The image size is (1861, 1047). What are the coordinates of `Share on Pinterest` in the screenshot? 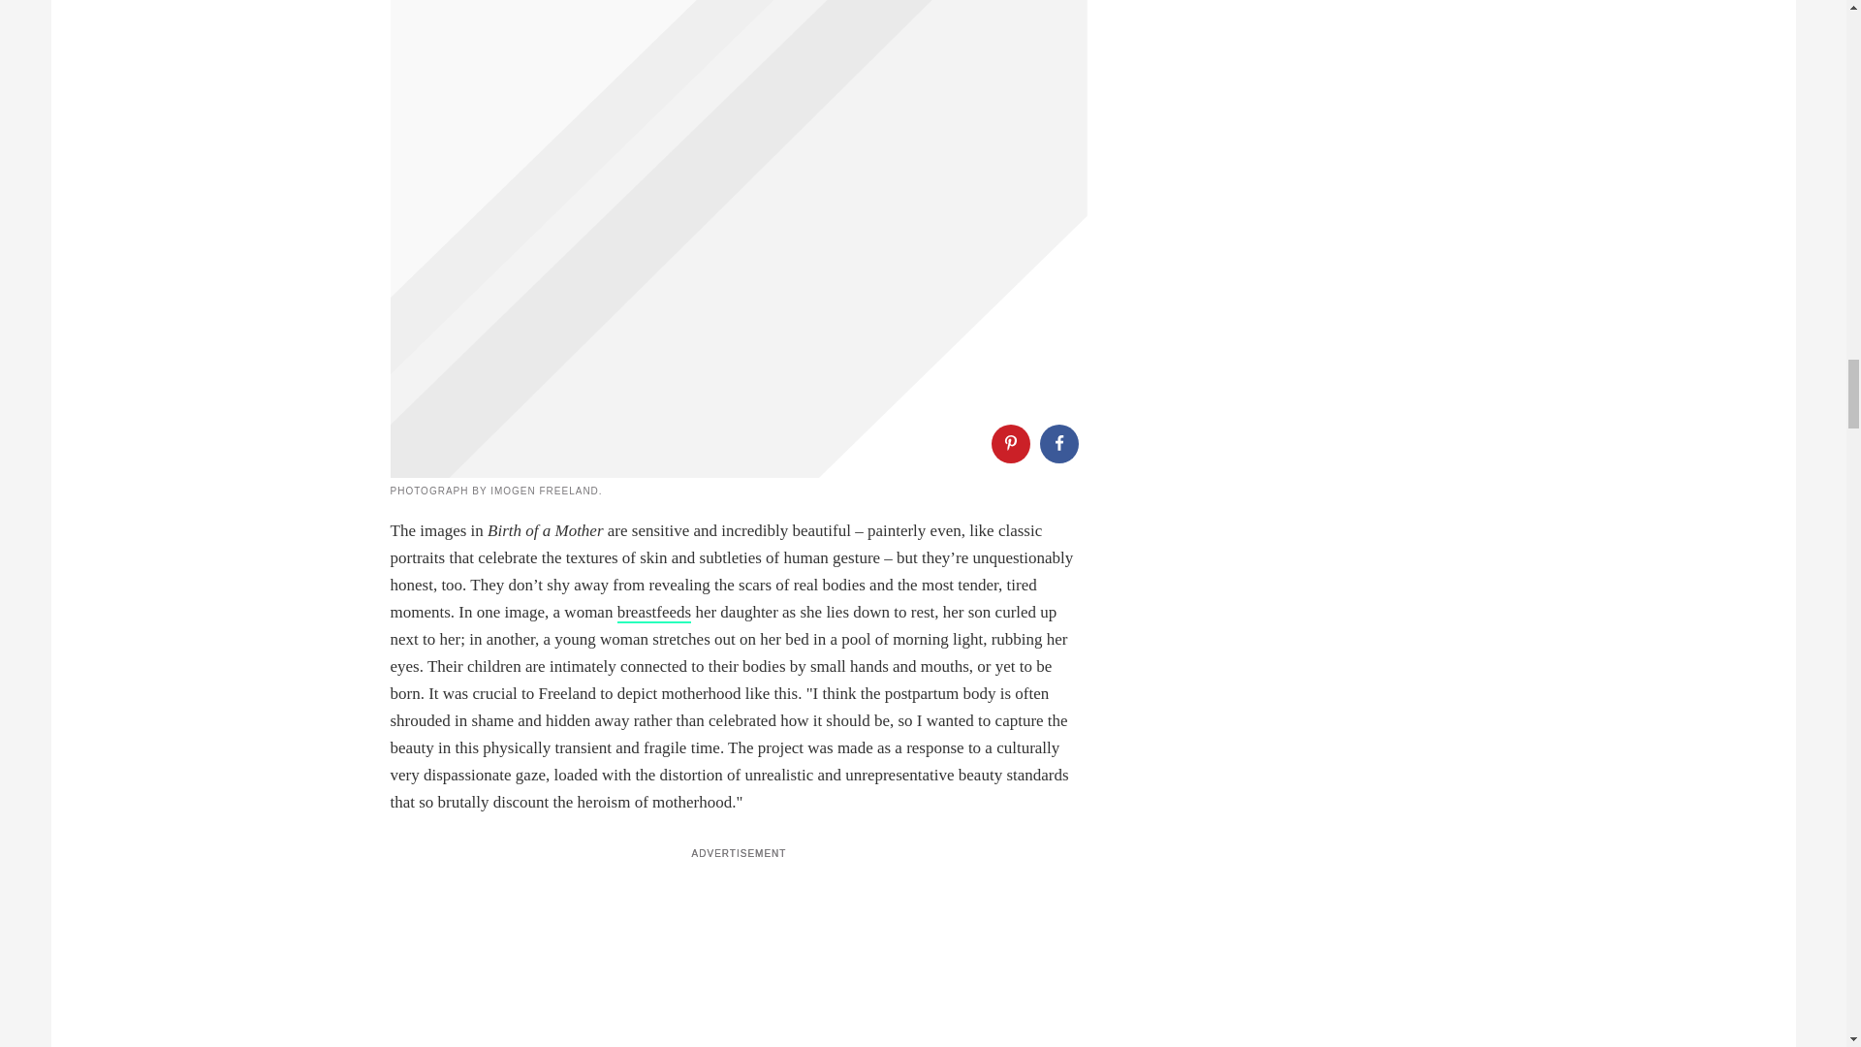 It's located at (1009, 444).